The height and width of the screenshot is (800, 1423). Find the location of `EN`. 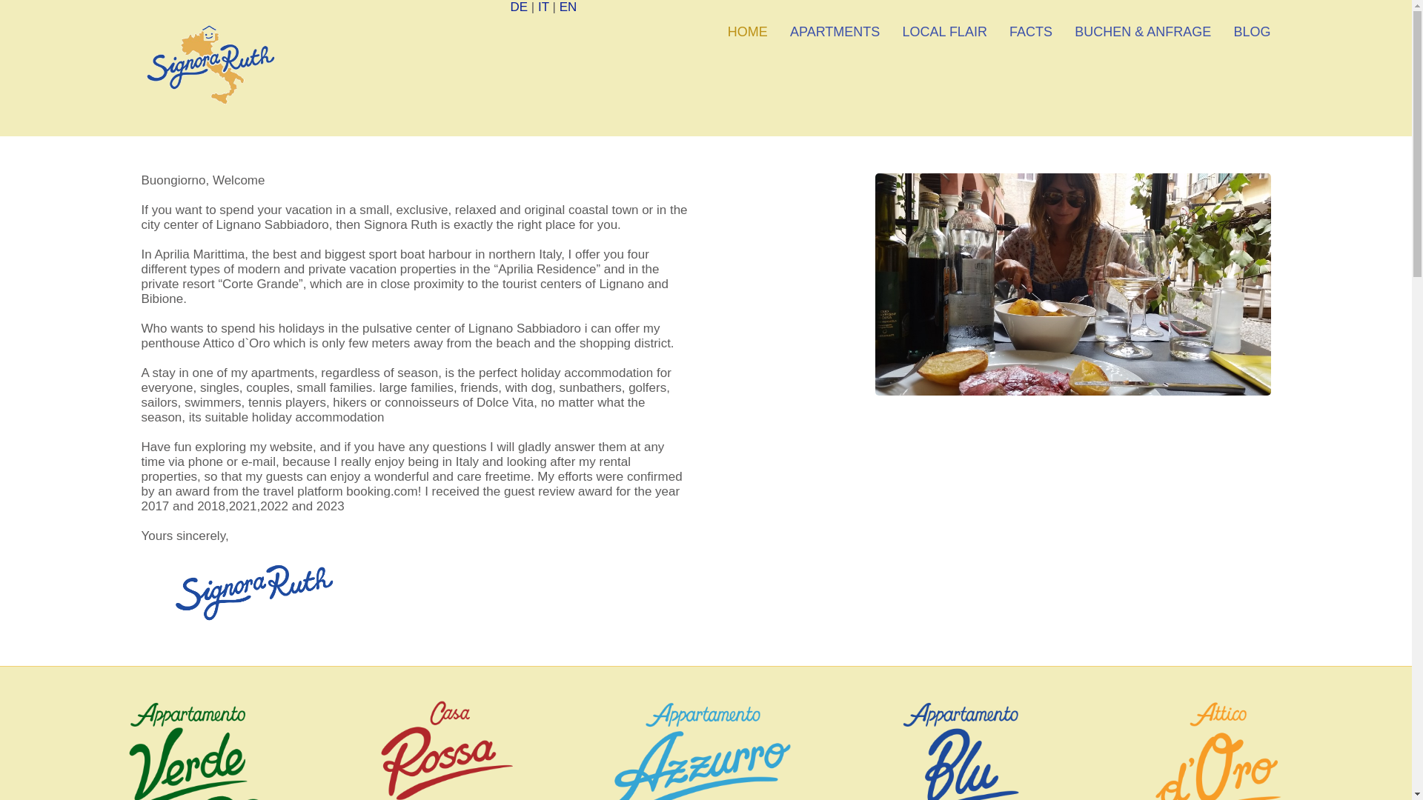

EN is located at coordinates (568, 7).